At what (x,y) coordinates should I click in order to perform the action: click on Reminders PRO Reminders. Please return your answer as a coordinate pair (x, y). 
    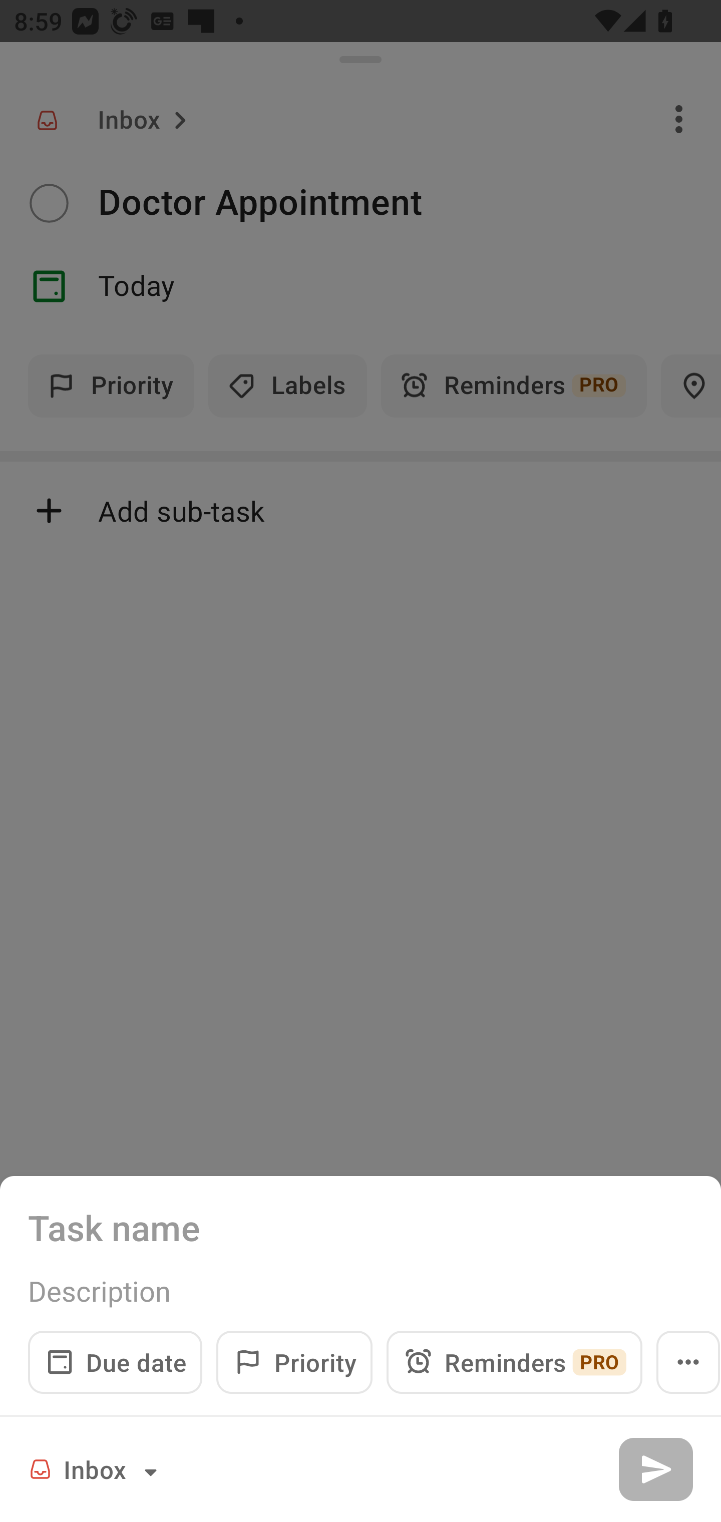
    Looking at the image, I should click on (514, 1362).